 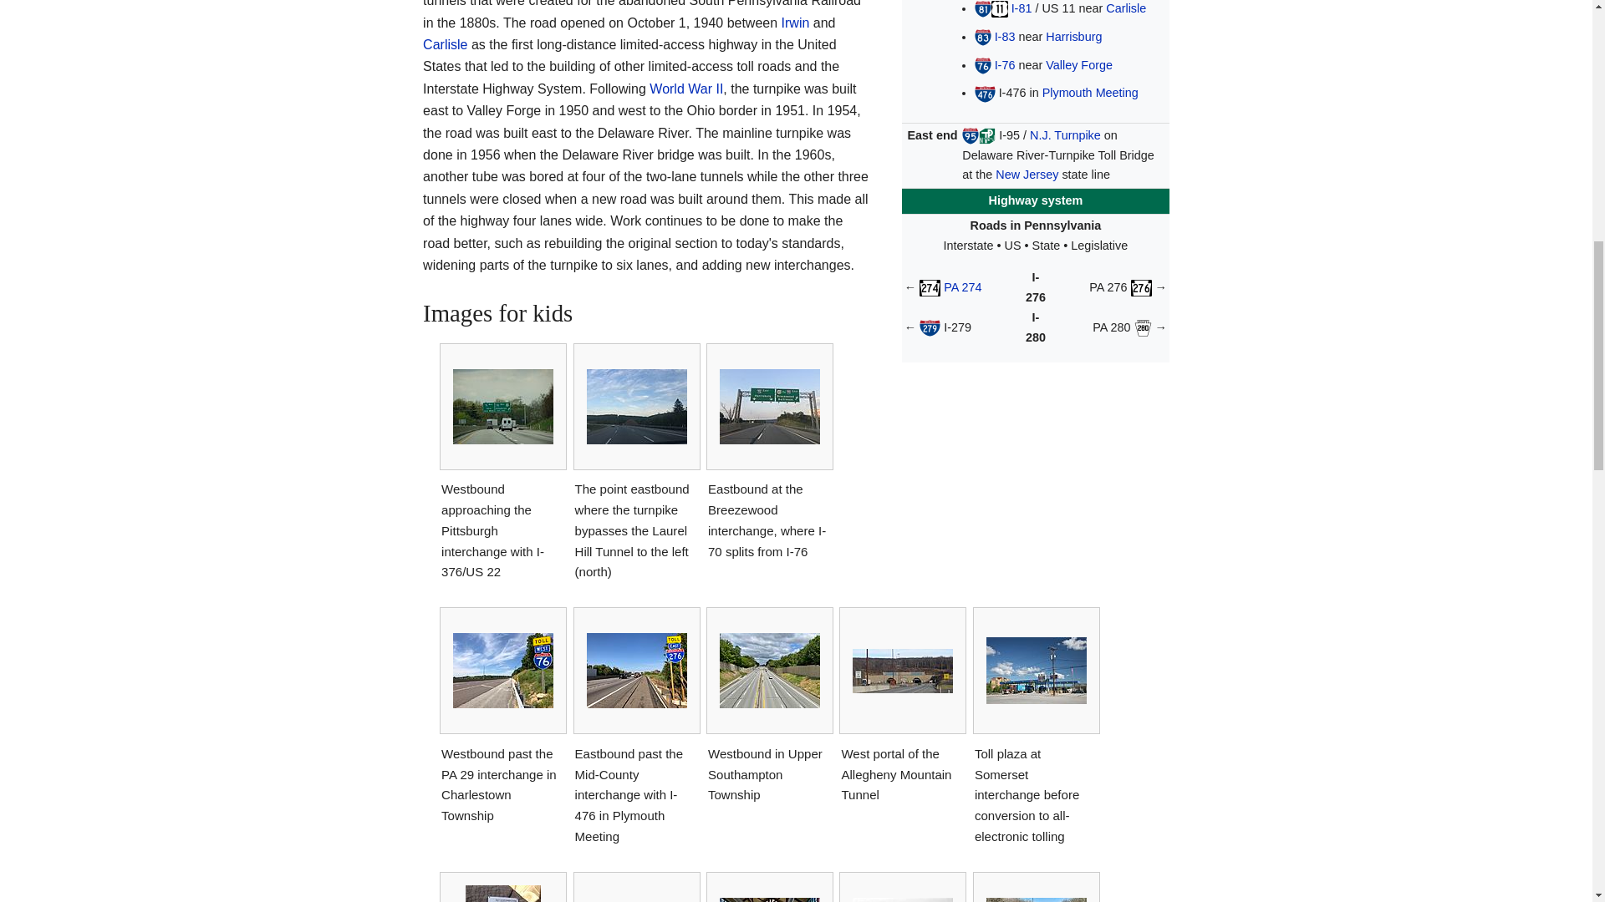 I want to click on I-76, so click(x=1005, y=65).